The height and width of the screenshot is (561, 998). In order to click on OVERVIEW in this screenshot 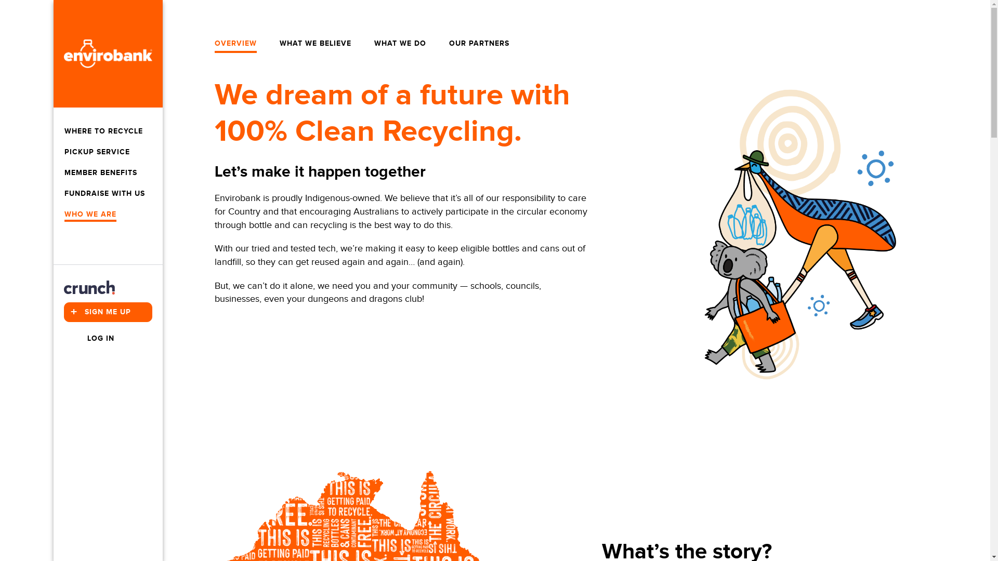, I will do `click(235, 44)`.